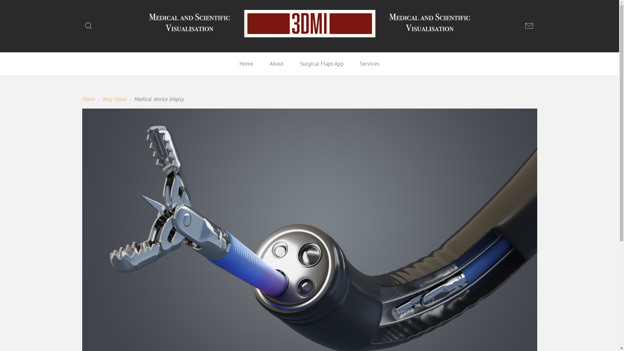 This screenshot has height=351, width=624. Describe the element at coordinates (322, 64) in the screenshot. I see `Surgical Flaps App` at that location.